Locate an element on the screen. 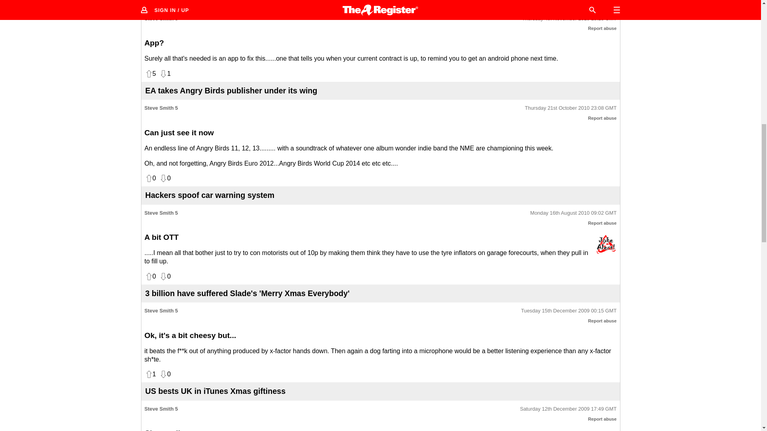 This screenshot has height=431, width=767. Report abuse is located at coordinates (602, 118).